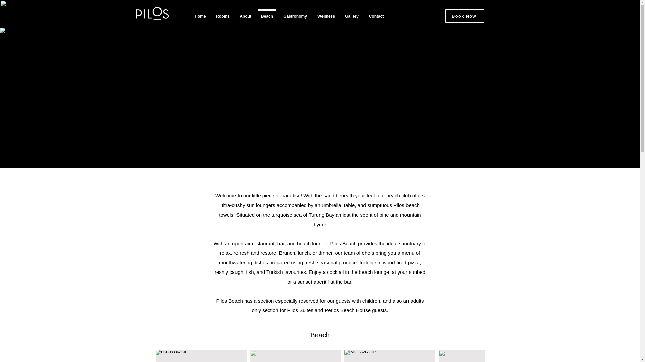 The width and height of the screenshot is (645, 362). Describe the element at coordinates (200, 13) in the screenshot. I see `Home` at that location.